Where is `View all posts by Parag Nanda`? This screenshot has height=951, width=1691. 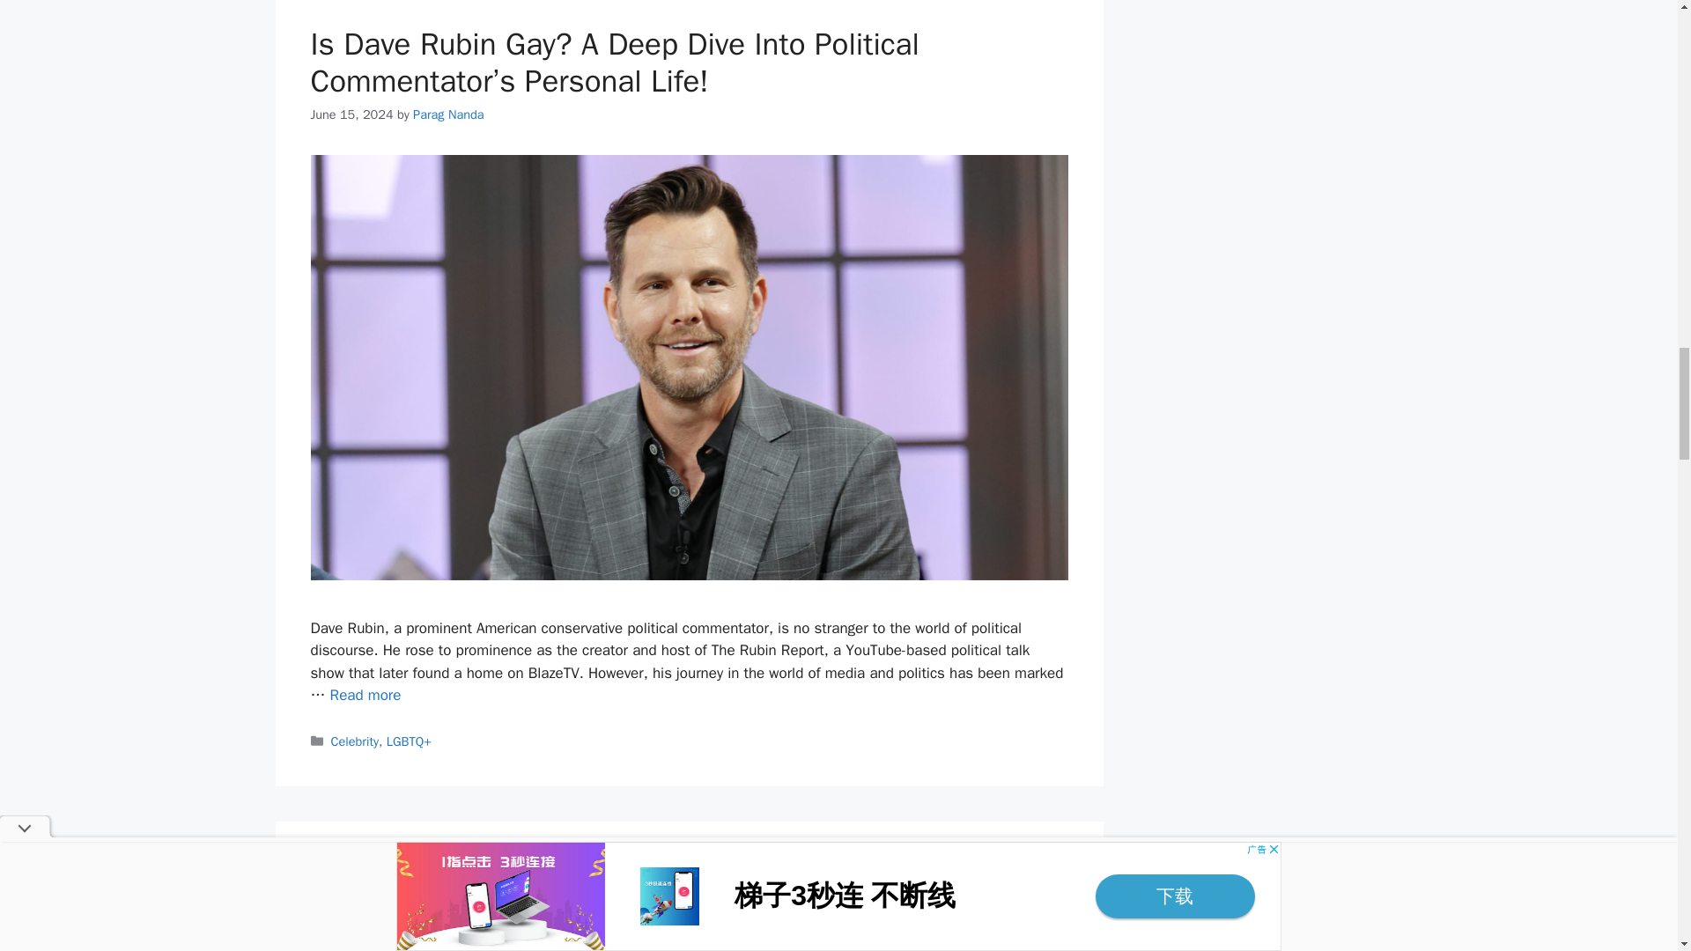
View all posts by Parag Nanda is located at coordinates (447, 114).